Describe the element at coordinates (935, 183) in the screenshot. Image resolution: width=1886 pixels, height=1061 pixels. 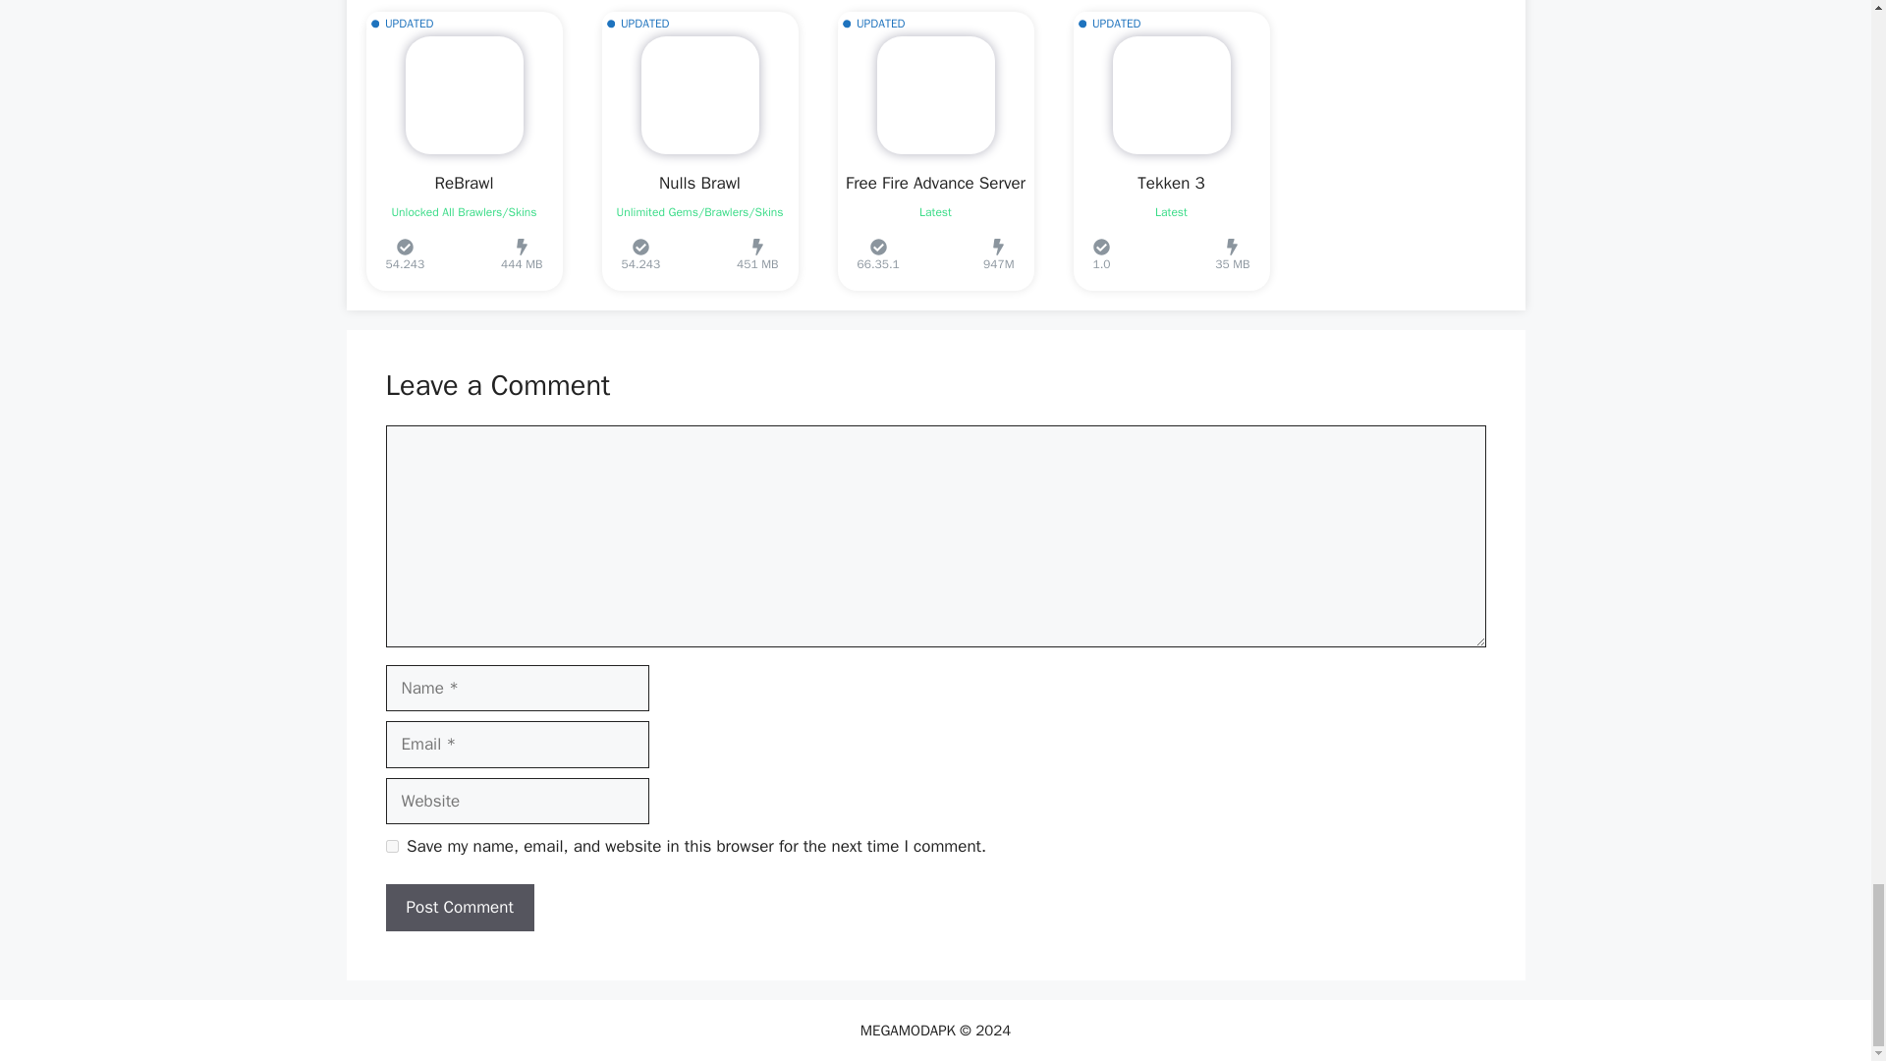
I see `Free Fire Advance Server` at that location.